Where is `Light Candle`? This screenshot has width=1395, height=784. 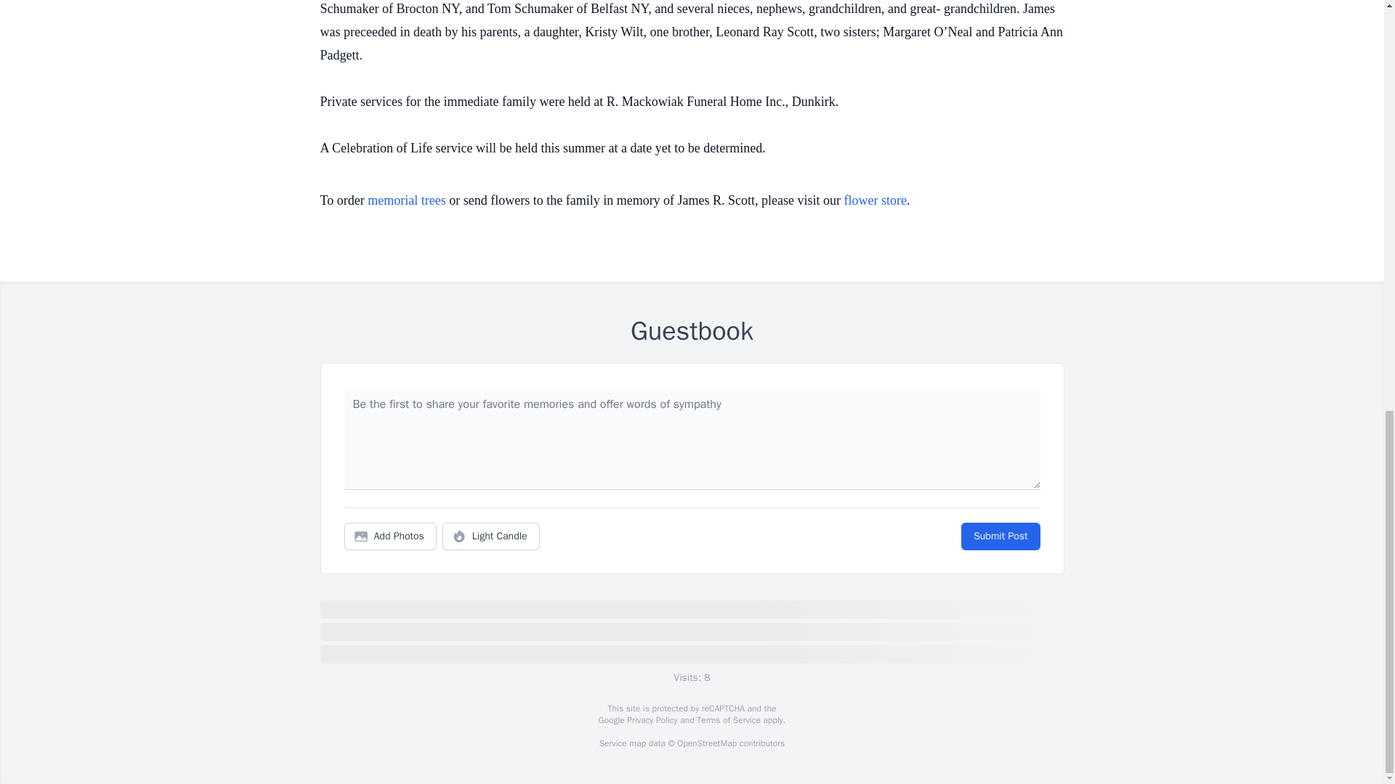
Light Candle is located at coordinates (491, 536).